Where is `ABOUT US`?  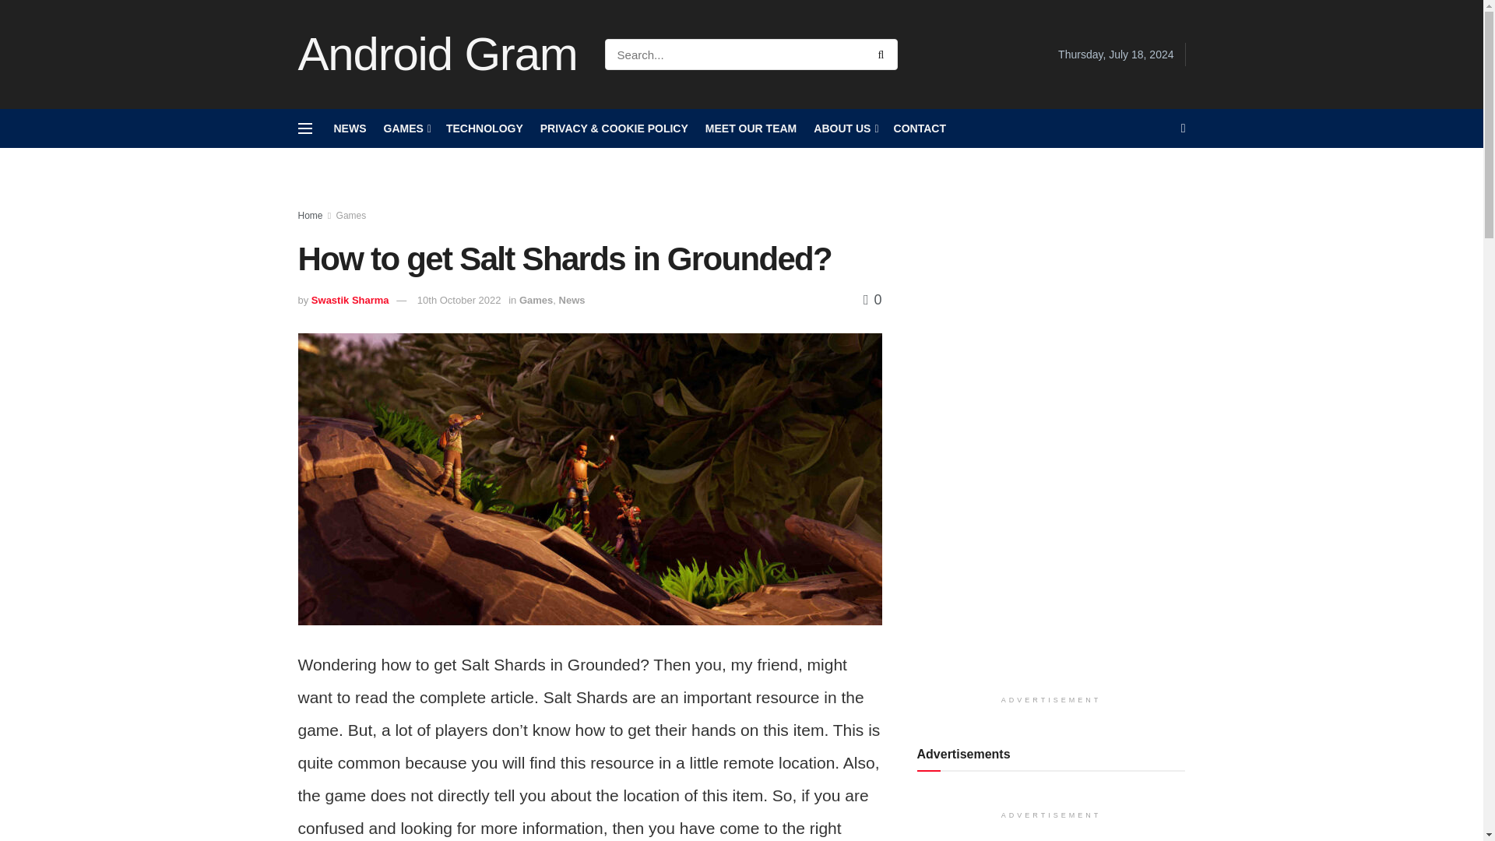 ABOUT US is located at coordinates (844, 128).